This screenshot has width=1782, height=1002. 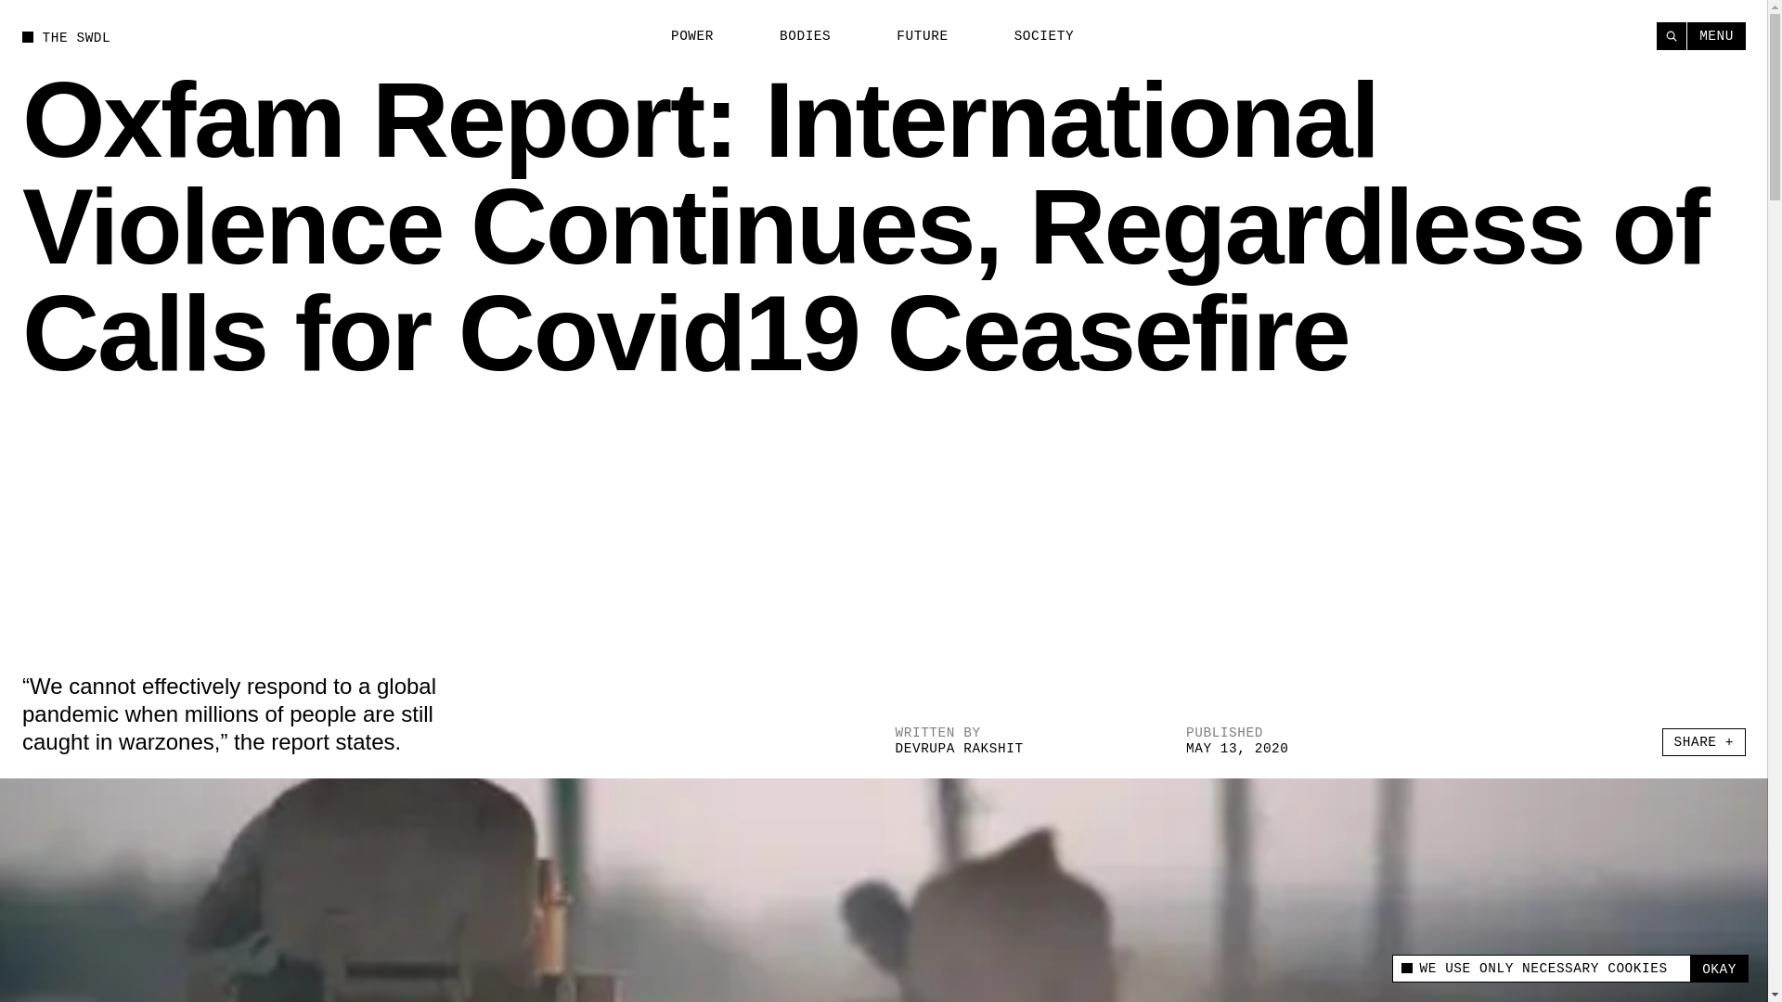 What do you see at coordinates (1541, 969) in the screenshot?
I see `WE USE ONLY NECESSARY COOKIES` at bounding box center [1541, 969].